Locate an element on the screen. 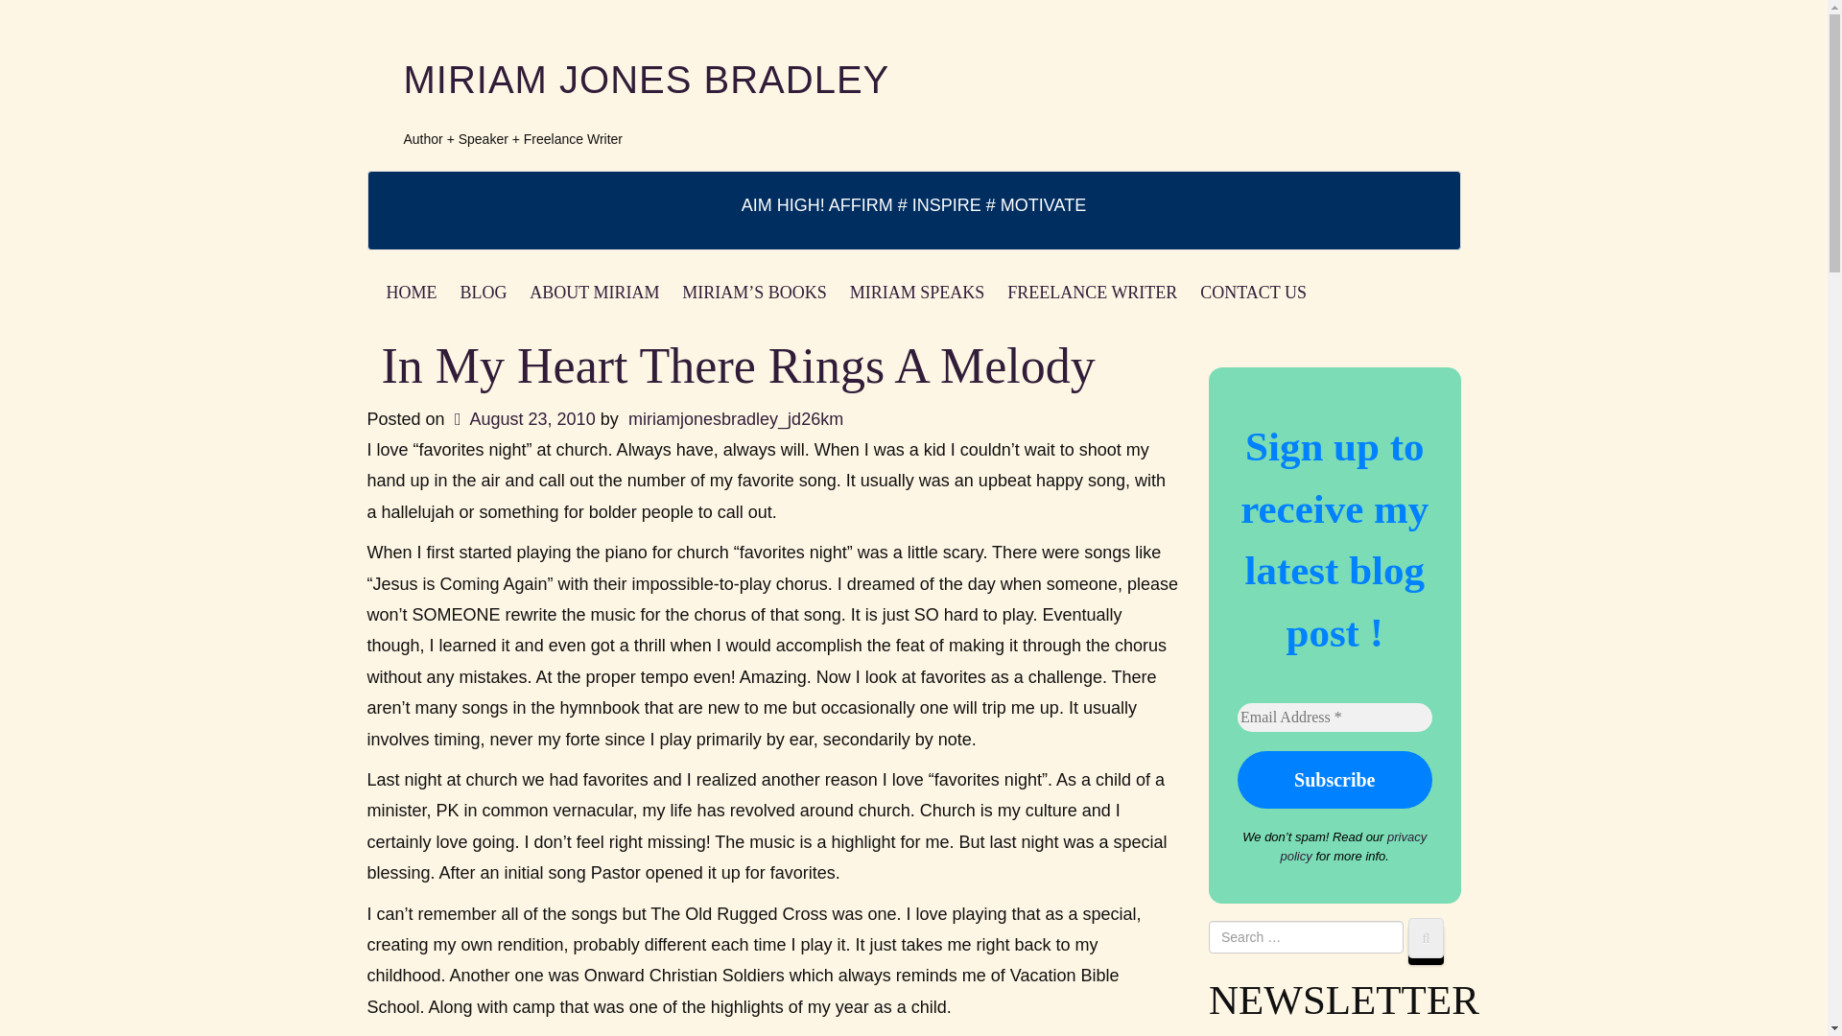 The image size is (1842, 1036). Subscribe is located at coordinates (1335, 780).